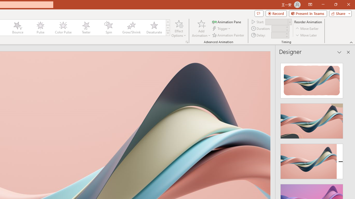  I want to click on Animation Styles, so click(168, 33).